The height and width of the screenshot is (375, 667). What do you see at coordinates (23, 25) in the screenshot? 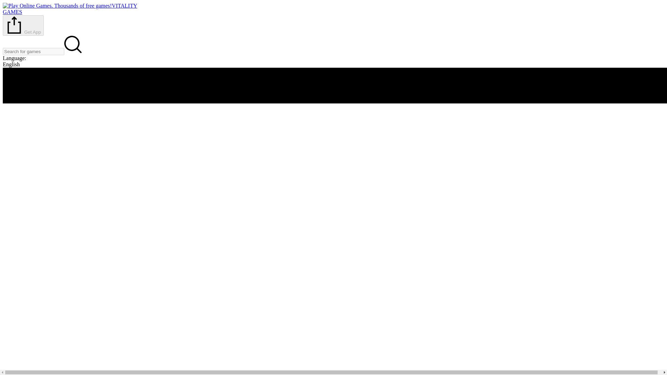
I see `Get App` at bounding box center [23, 25].